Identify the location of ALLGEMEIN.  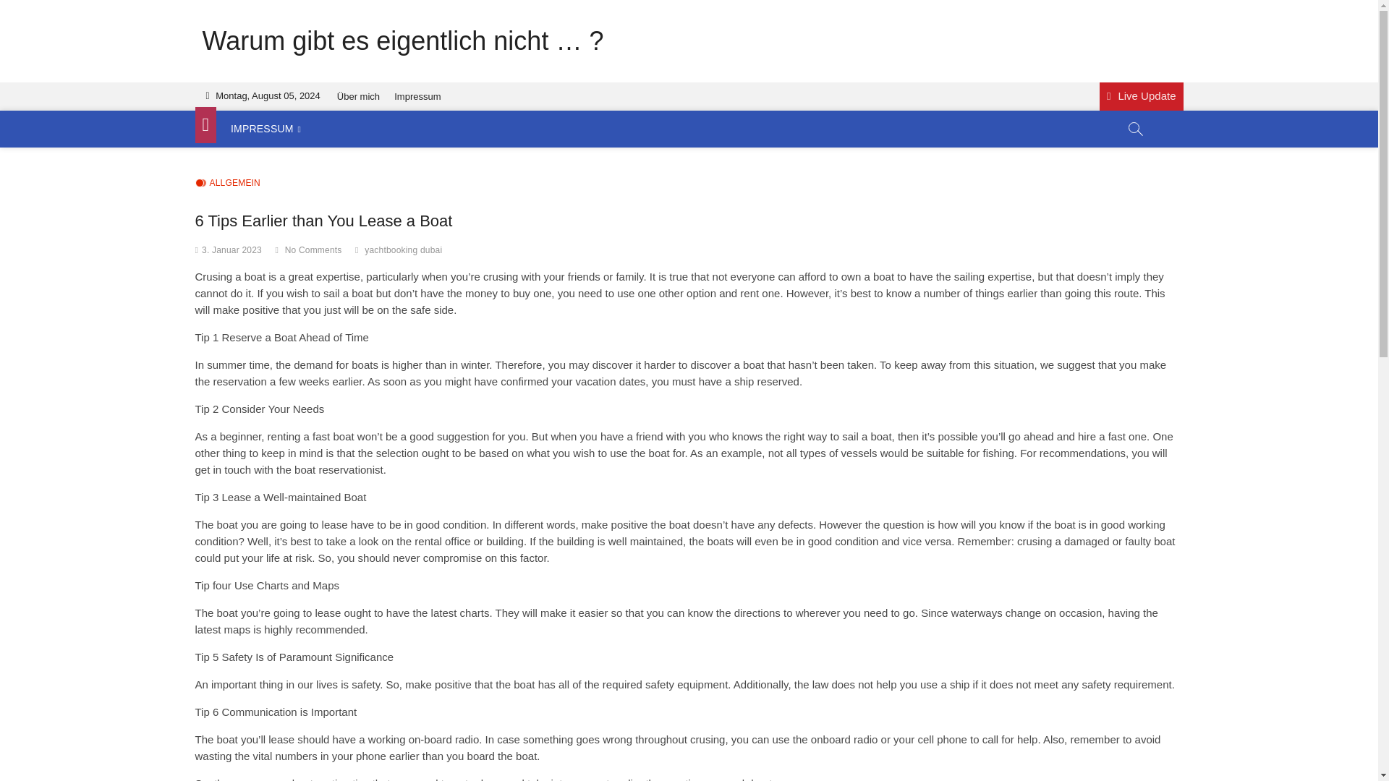
(228, 184).